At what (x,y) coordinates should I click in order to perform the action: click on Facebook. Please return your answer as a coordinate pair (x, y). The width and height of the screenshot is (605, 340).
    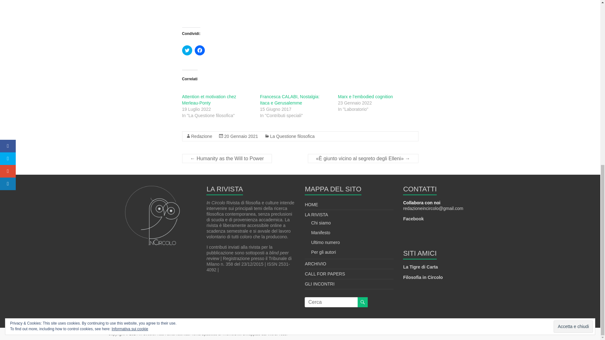
    Looking at the image, I should click on (413, 218).